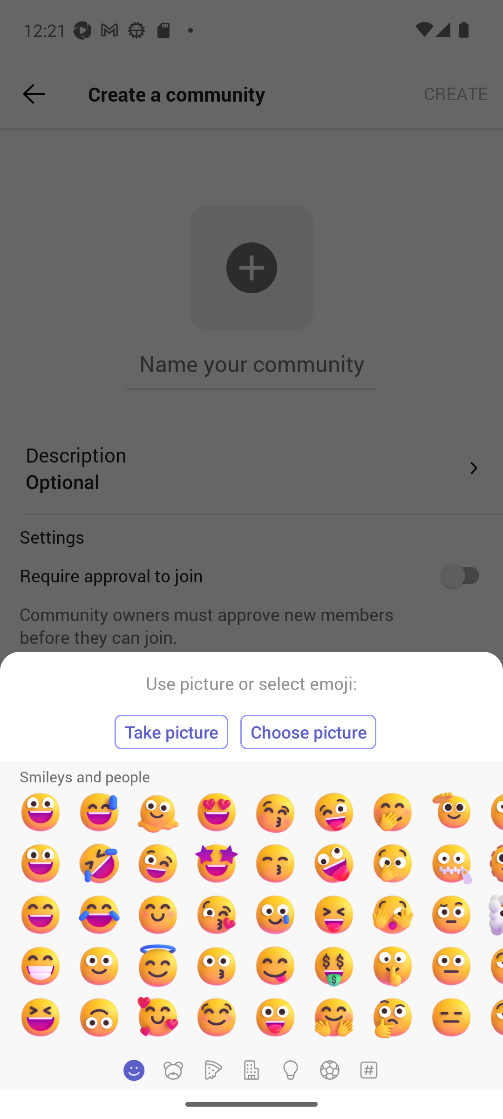 Image resolution: width=503 pixels, height=1119 pixels. I want to click on Choose picture, so click(308, 732).